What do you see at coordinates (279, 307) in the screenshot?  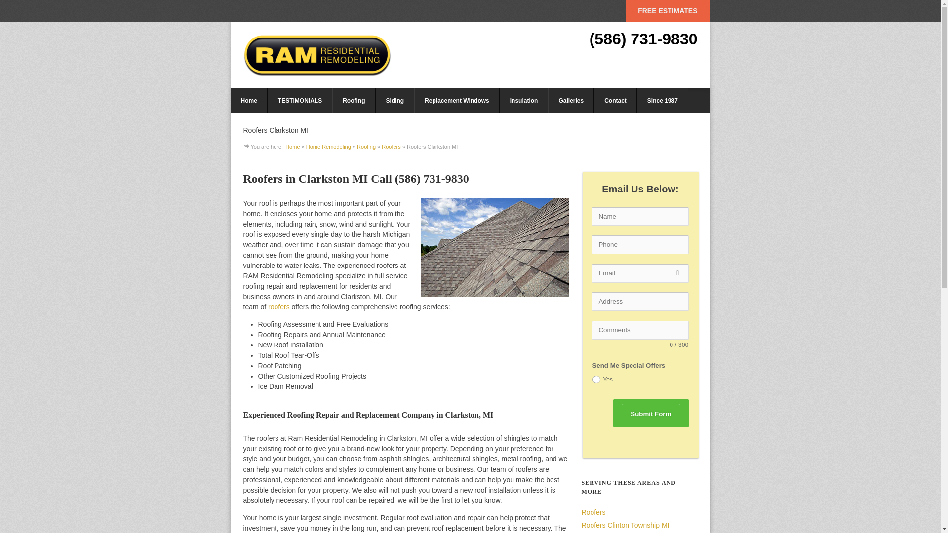 I see `roofers` at bounding box center [279, 307].